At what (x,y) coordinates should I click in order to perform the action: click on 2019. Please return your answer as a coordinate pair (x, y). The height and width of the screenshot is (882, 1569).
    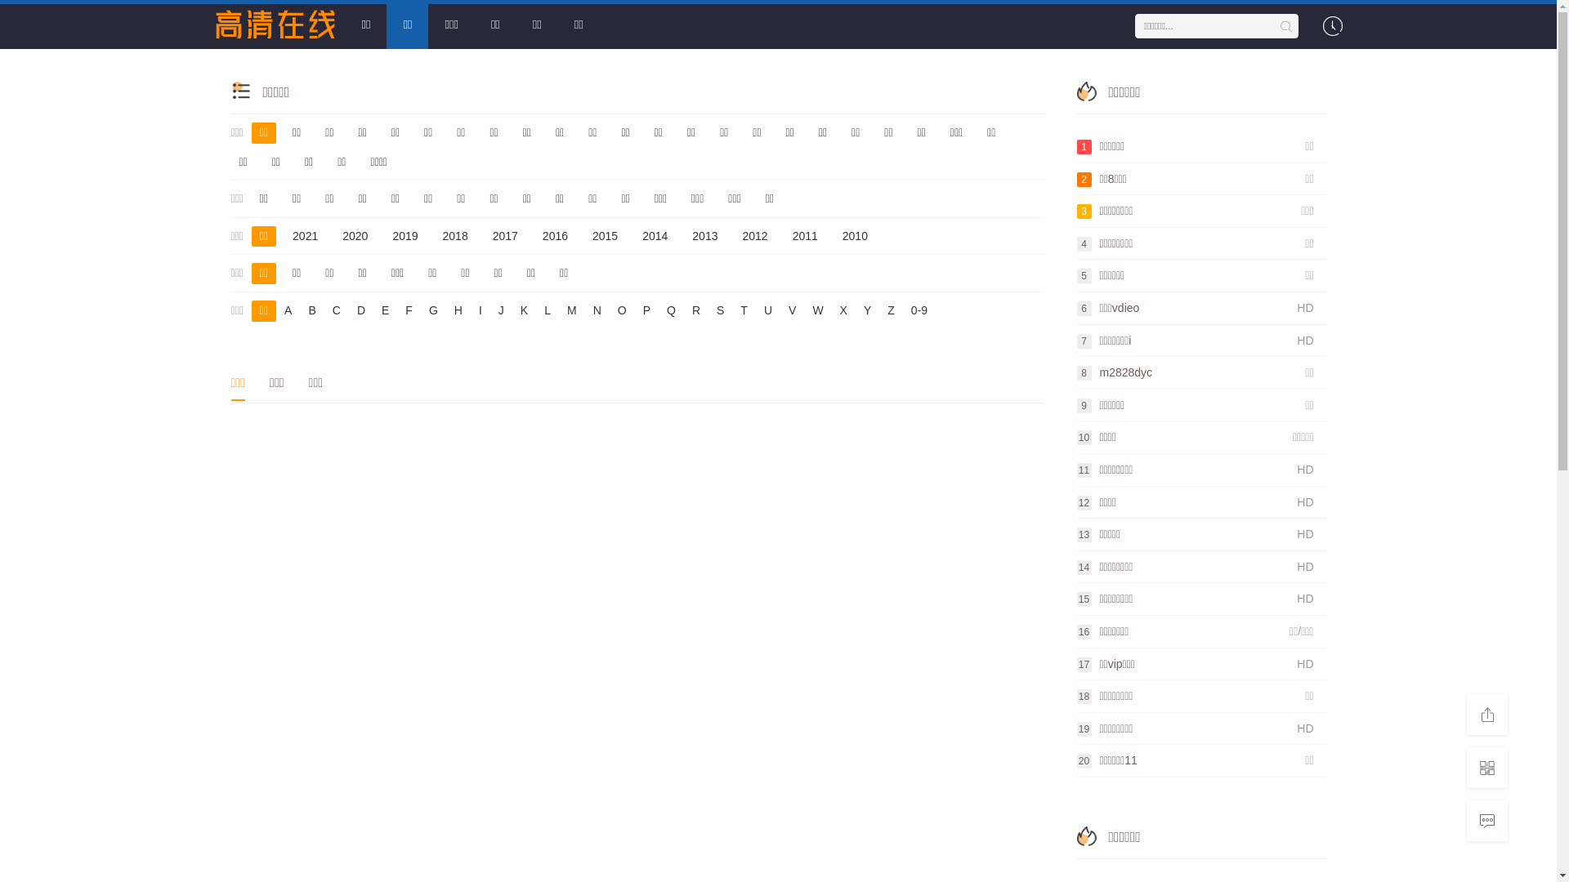
    Looking at the image, I should click on (405, 237).